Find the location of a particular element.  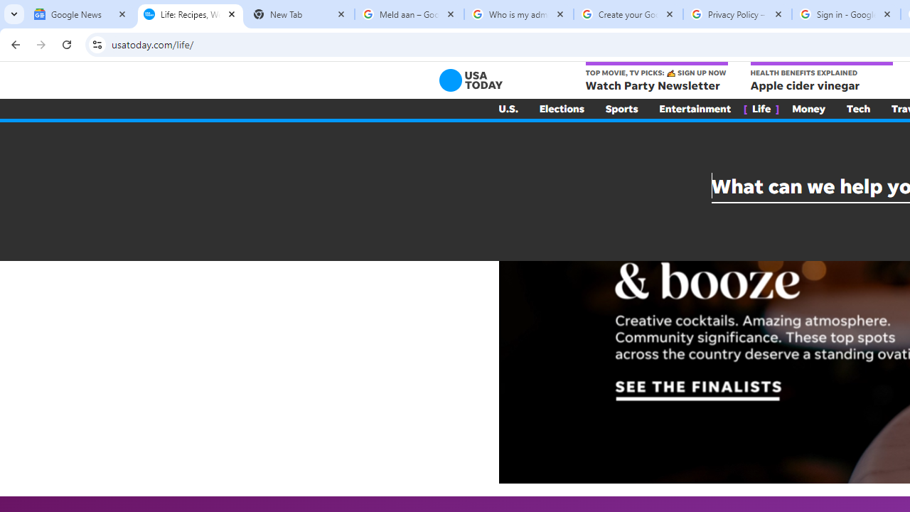

Money is located at coordinates (809, 108).